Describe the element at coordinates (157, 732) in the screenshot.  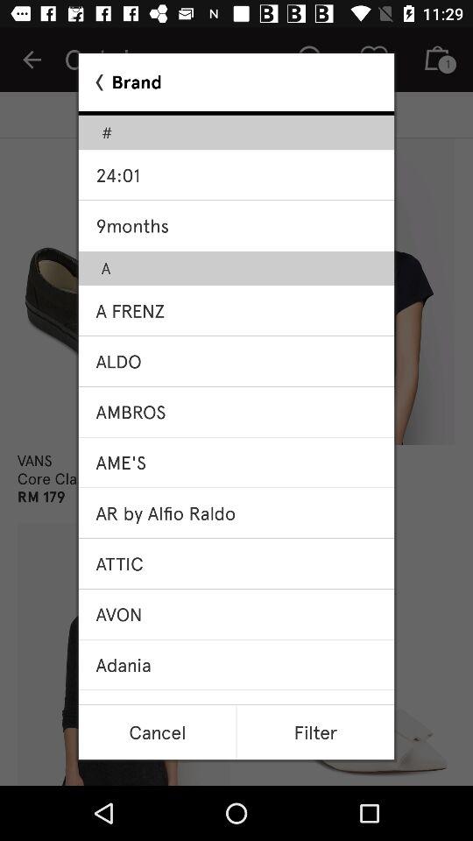
I see `jump until the cancel` at that location.